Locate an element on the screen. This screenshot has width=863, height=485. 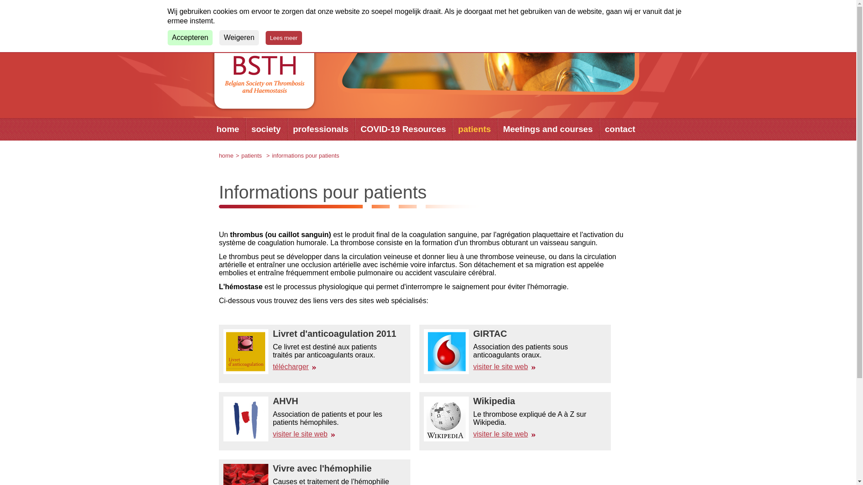
patients is located at coordinates (252, 155).